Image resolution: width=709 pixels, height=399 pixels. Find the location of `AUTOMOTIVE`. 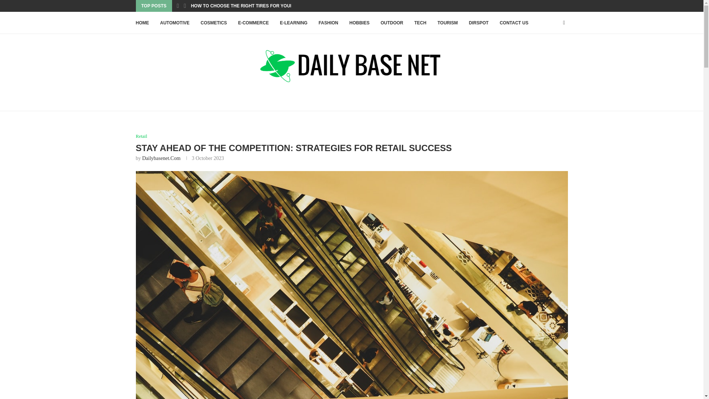

AUTOMOTIVE is located at coordinates (175, 23).